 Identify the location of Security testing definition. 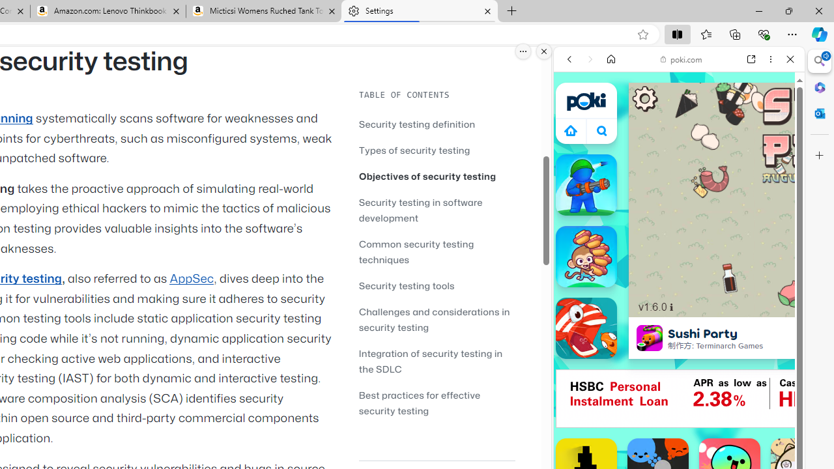
(417, 124).